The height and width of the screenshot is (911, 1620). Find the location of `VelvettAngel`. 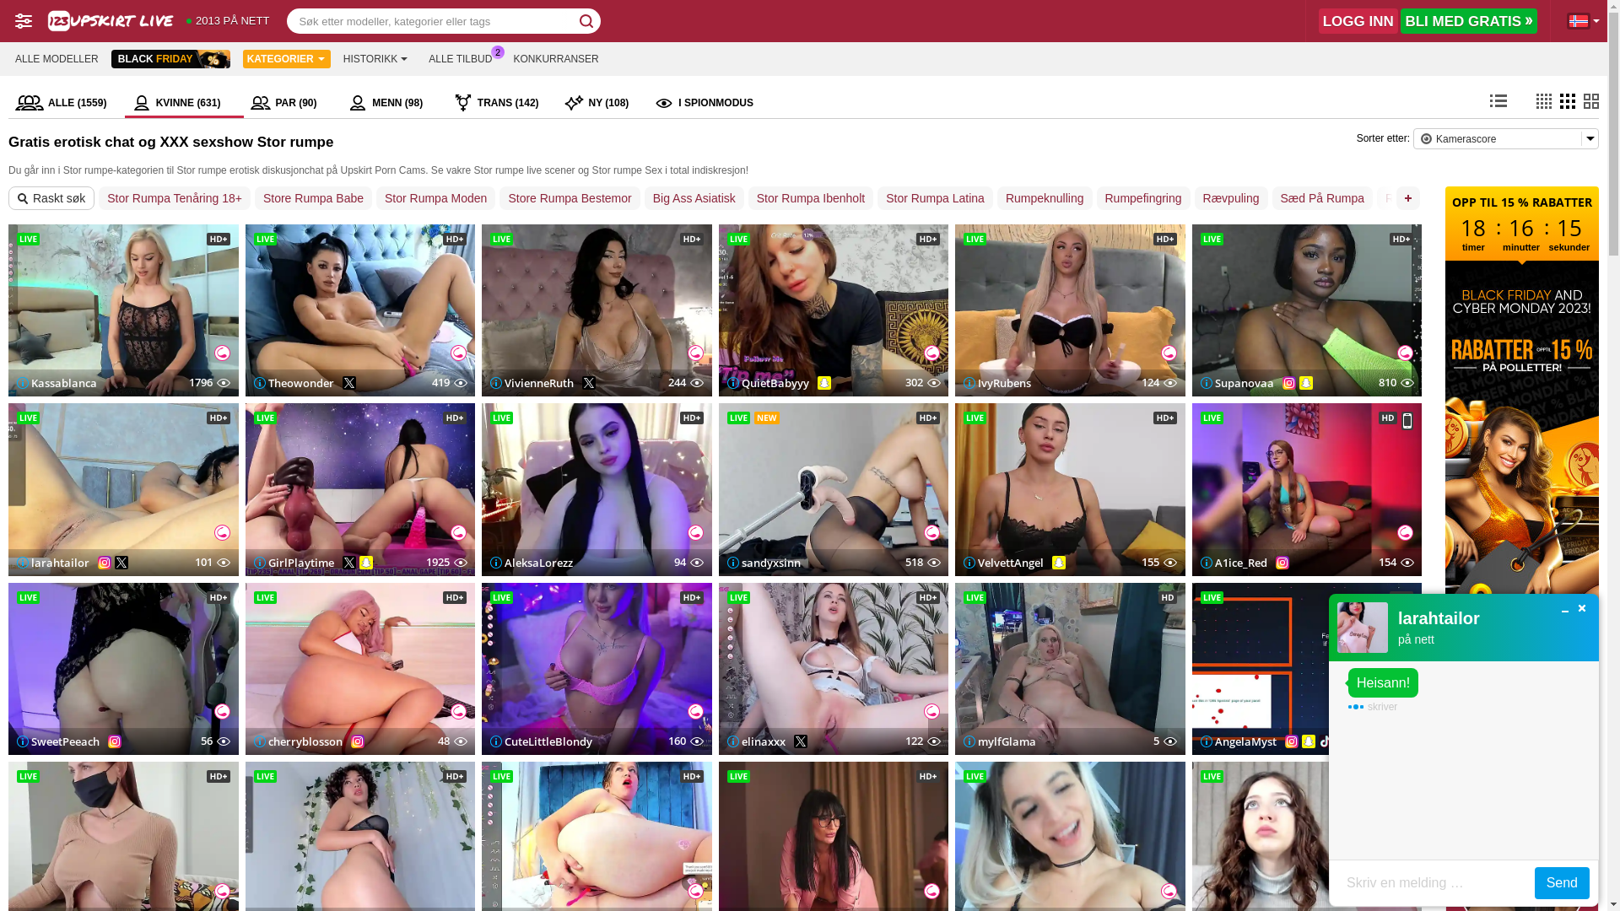

VelvettAngel is located at coordinates (1004, 563).